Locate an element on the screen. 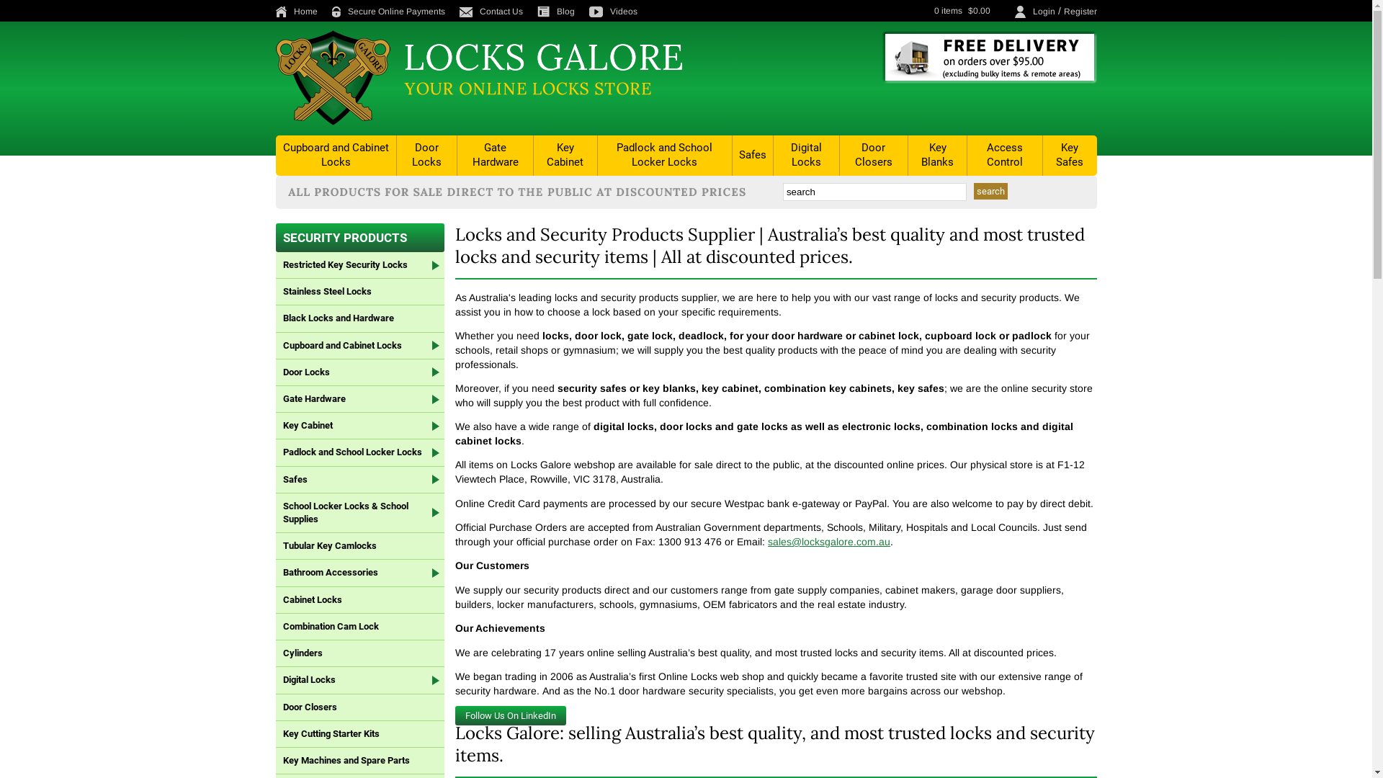 The height and width of the screenshot is (778, 1383). Register is located at coordinates (1080, 12).